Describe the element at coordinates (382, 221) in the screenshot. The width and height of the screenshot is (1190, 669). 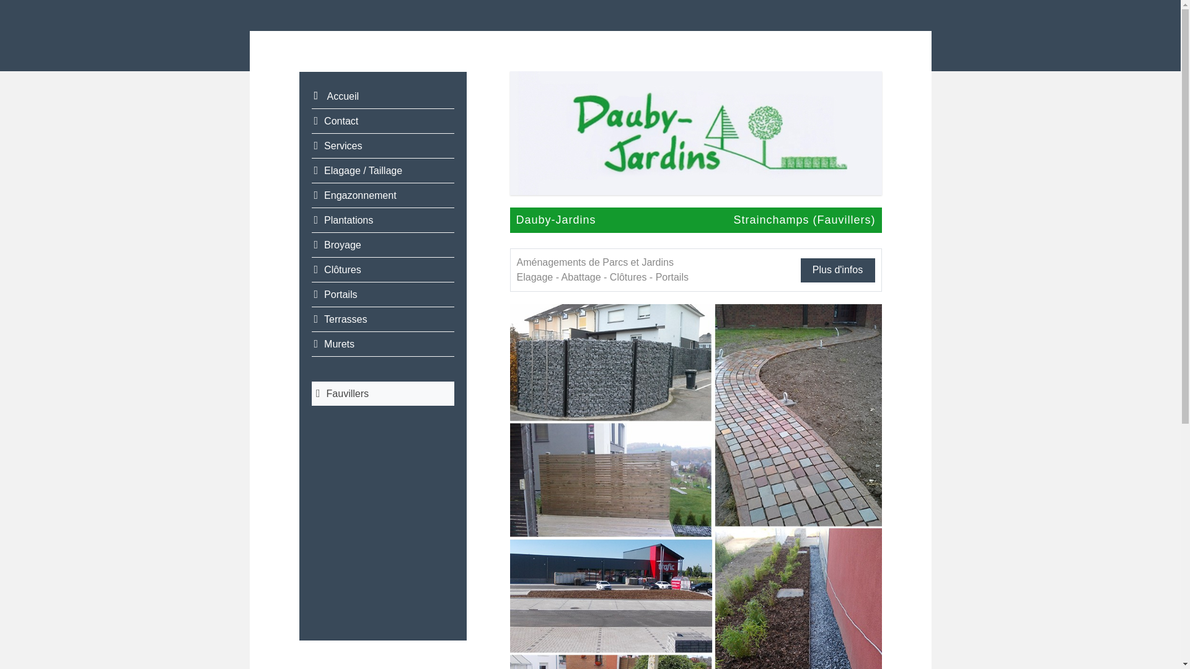
I see `Plantations` at that location.